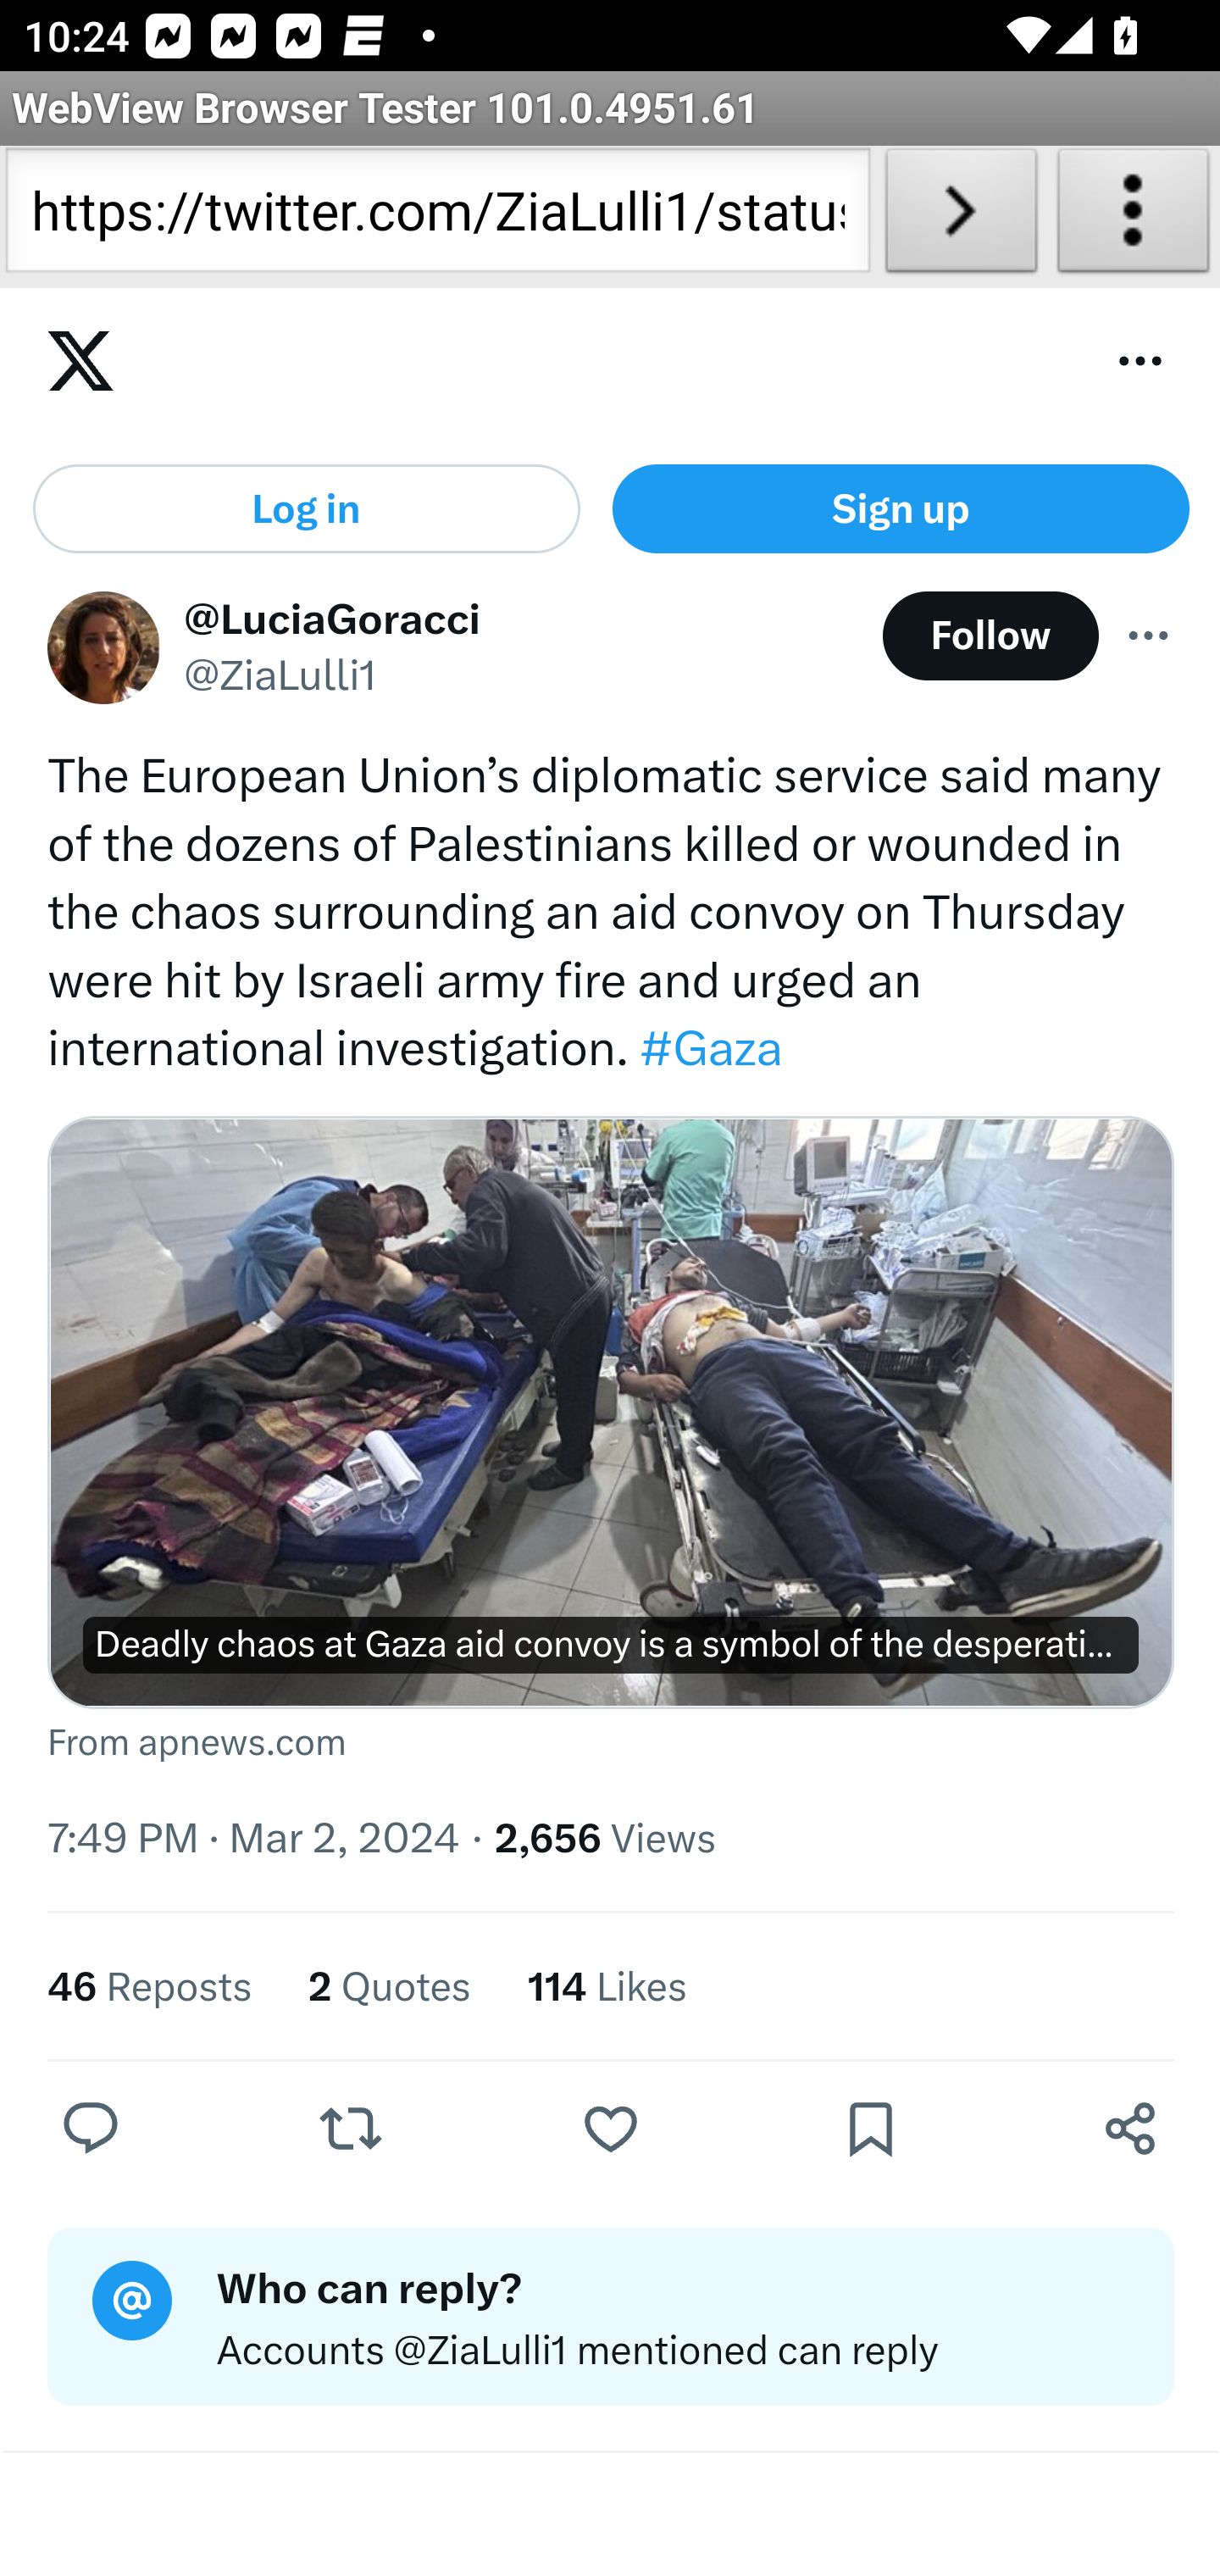 The width and height of the screenshot is (1220, 2576). Describe the element at coordinates (961, 217) in the screenshot. I see `Load URL` at that location.